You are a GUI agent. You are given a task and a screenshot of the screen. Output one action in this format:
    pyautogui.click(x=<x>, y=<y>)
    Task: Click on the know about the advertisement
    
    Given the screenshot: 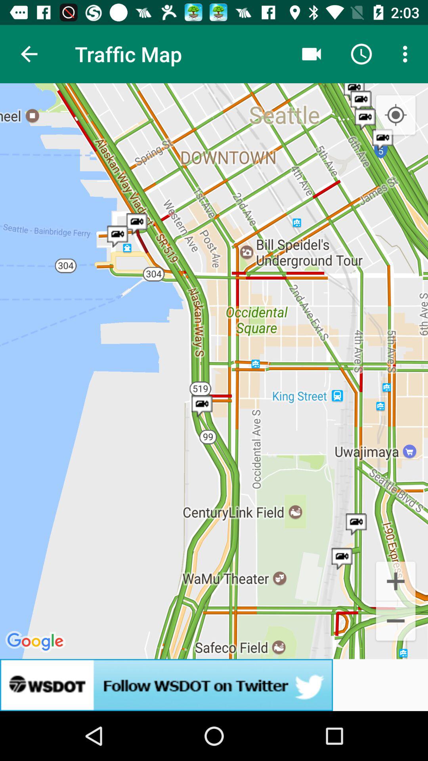 What is the action you would take?
    pyautogui.click(x=214, y=685)
    